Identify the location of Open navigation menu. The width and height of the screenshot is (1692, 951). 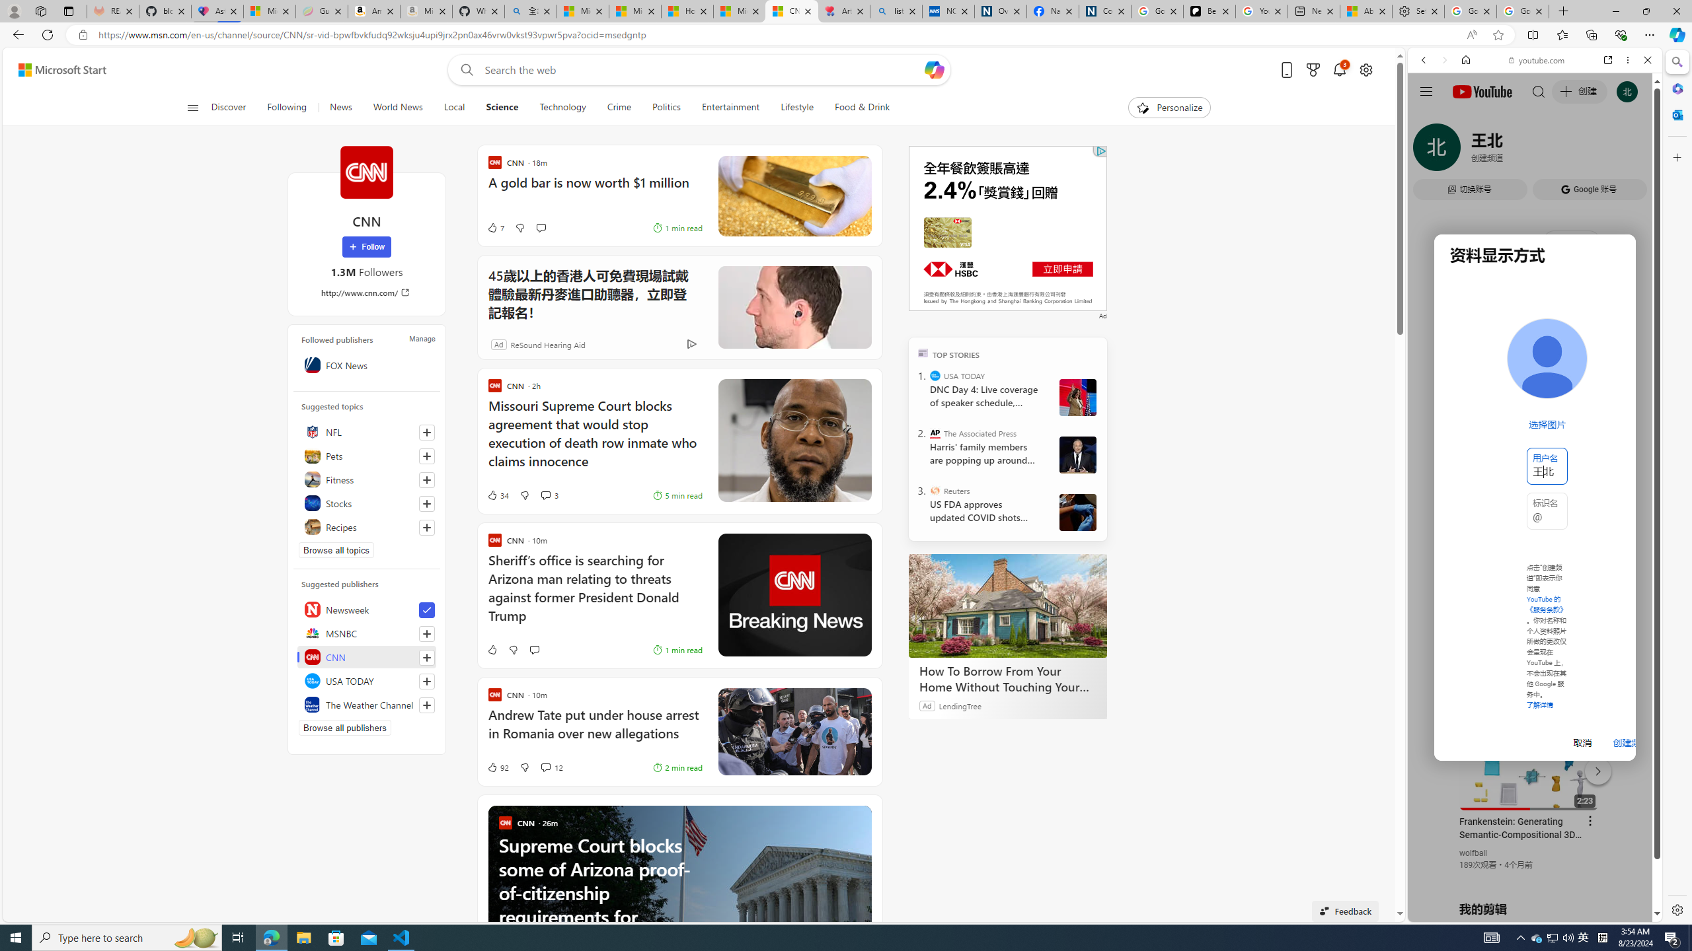
(192, 107).